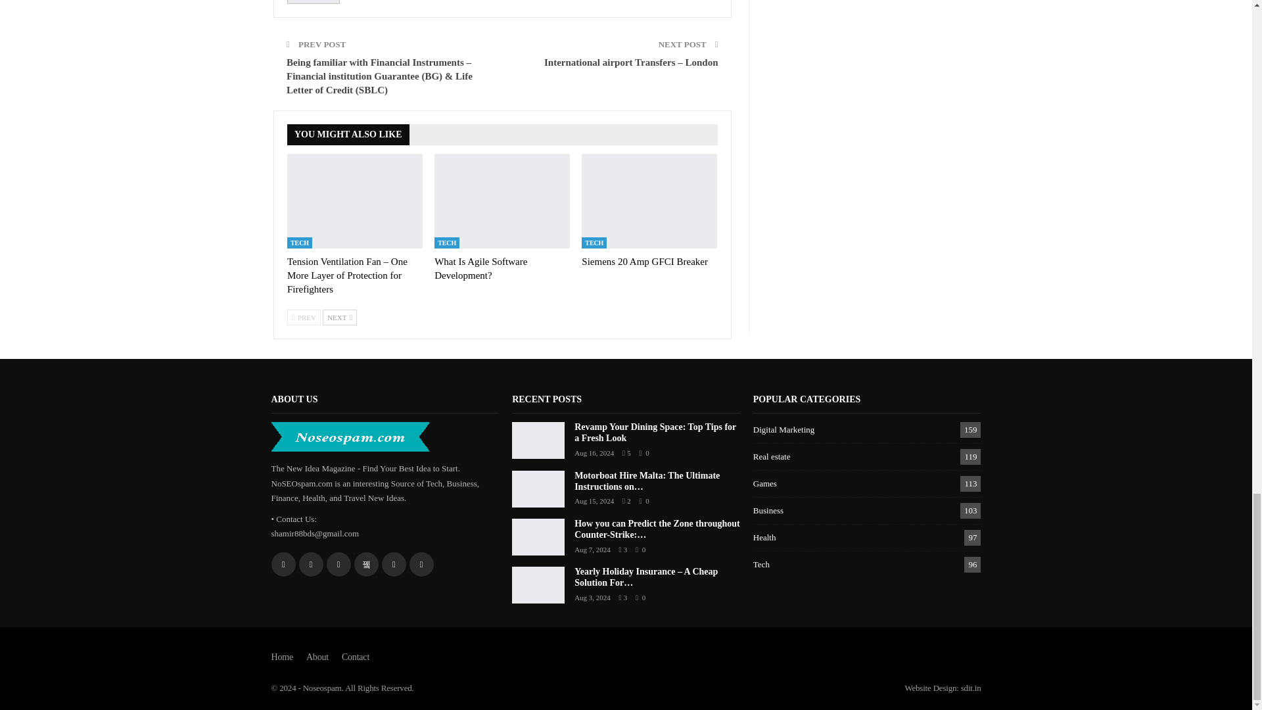 The width and height of the screenshot is (1262, 710). Describe the element at coordinates (502, 201) in the screenshot. I see `What Is Agile Software Development?` at that location.